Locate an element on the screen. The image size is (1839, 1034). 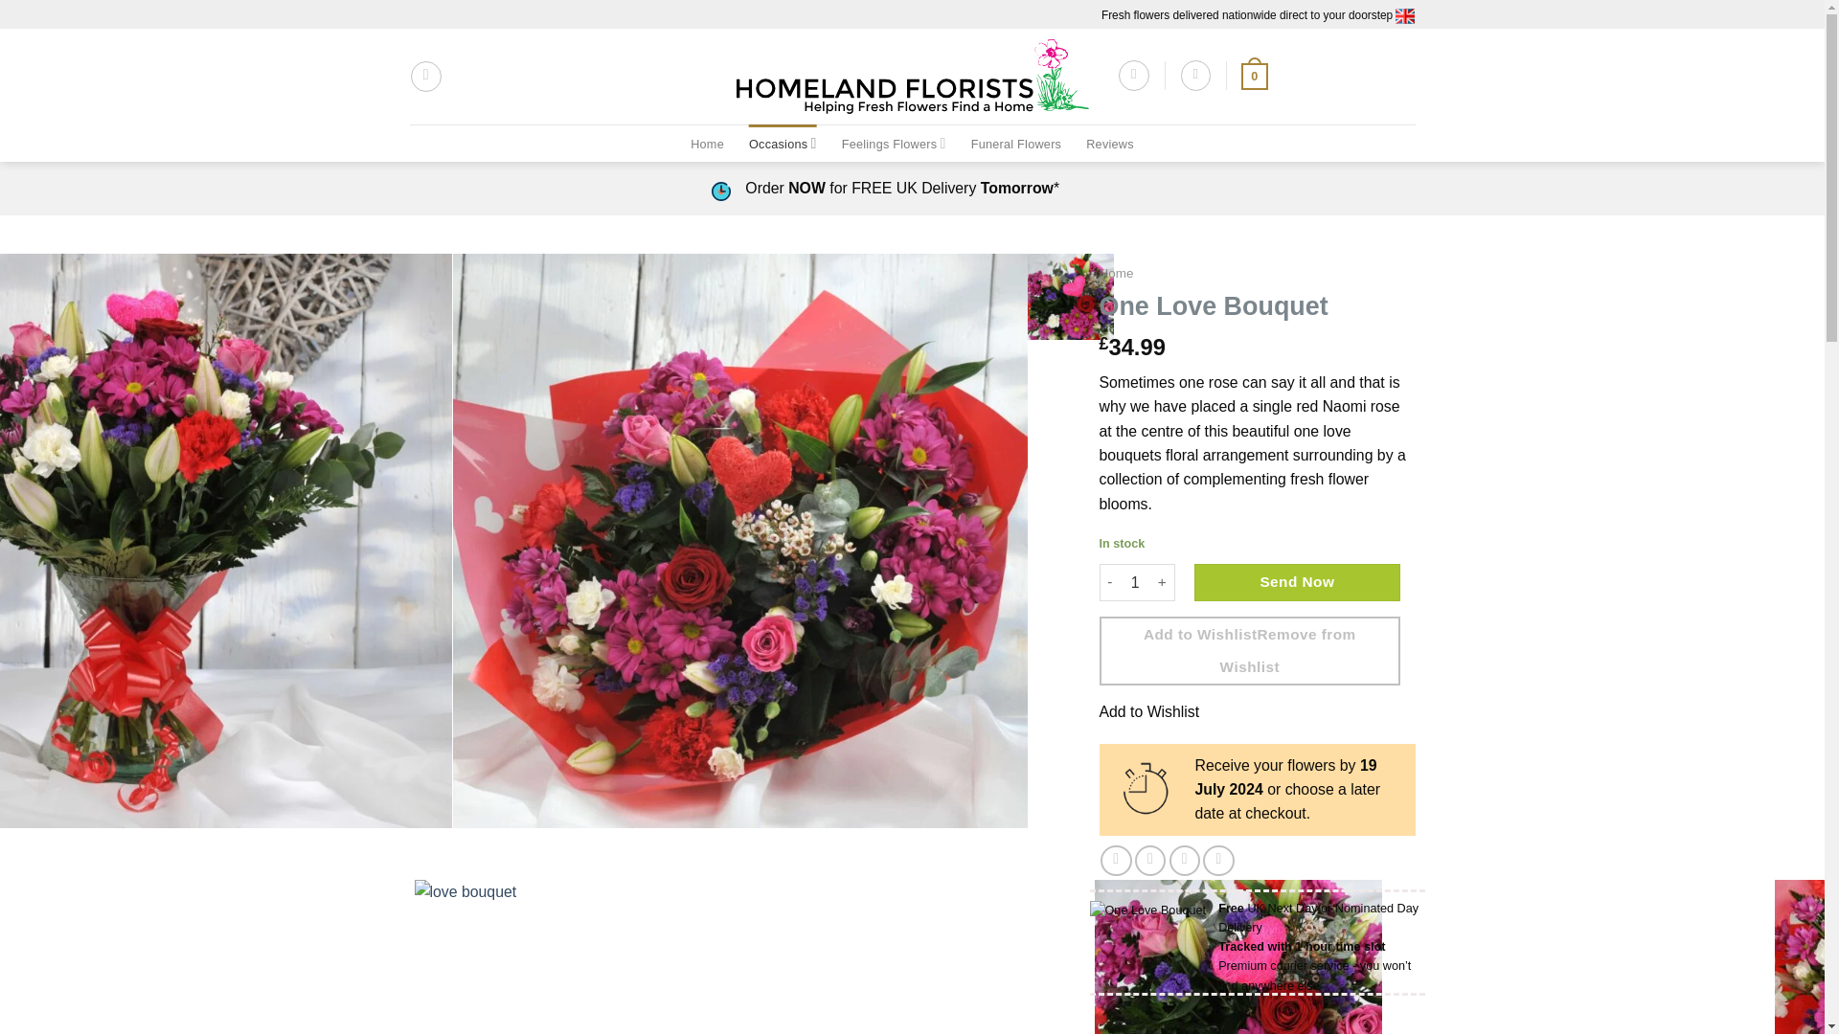
Occasions is located at coordinates (782, 142).